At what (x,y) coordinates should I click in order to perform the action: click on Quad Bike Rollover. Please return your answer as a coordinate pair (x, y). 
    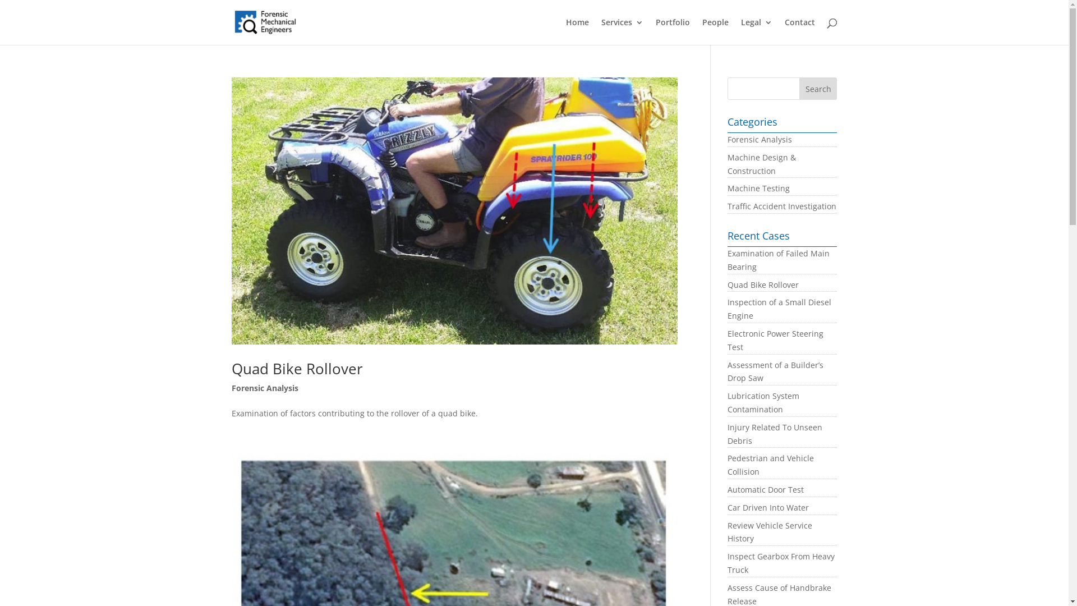
    Looking at the image, I should click on (763, 285).